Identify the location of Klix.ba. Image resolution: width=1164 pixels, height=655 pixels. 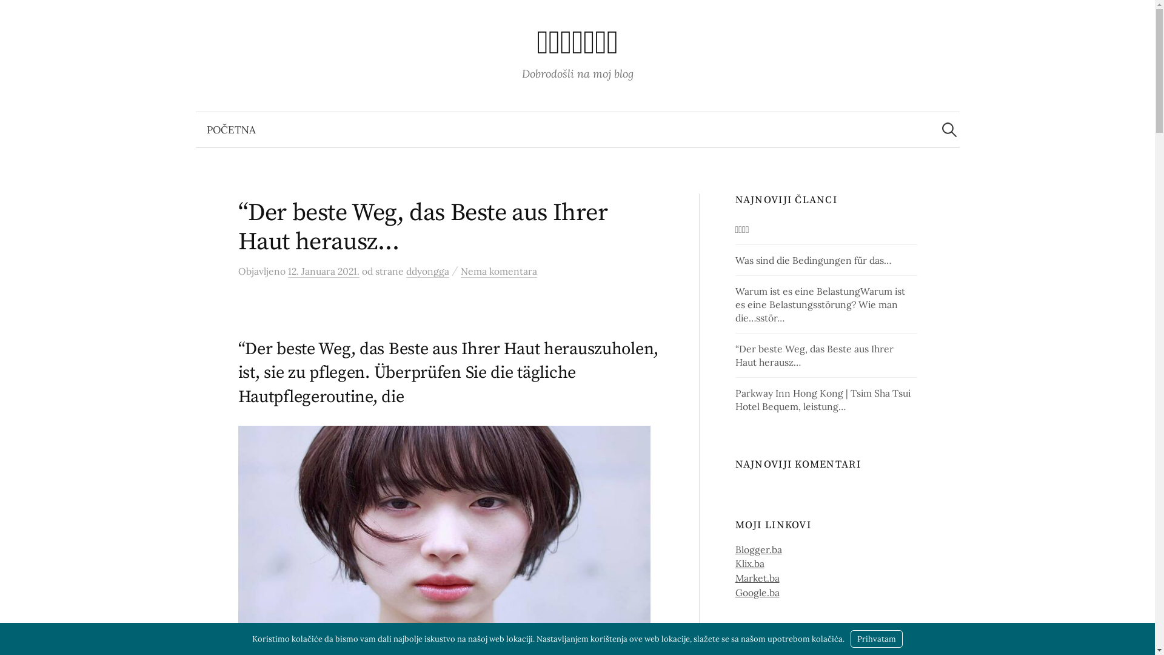
(750, 563).